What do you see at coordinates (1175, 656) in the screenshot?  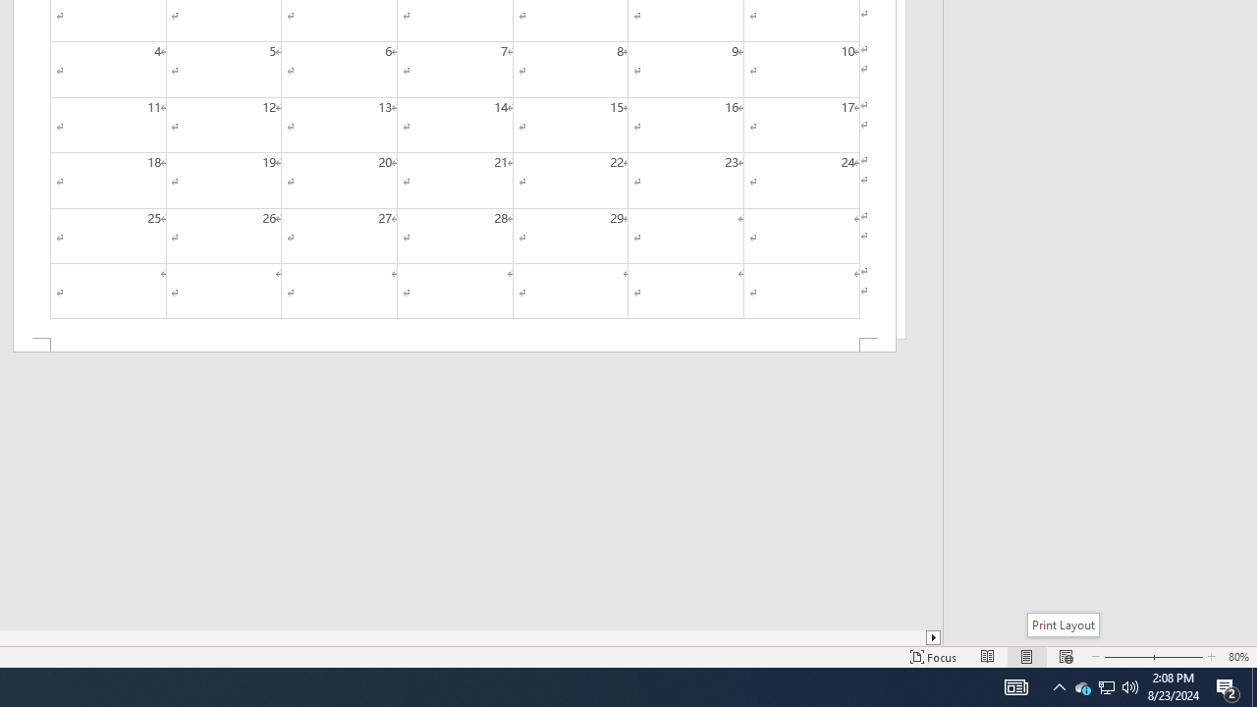 I see `Zoom In` at bounding box center [1175, 656].